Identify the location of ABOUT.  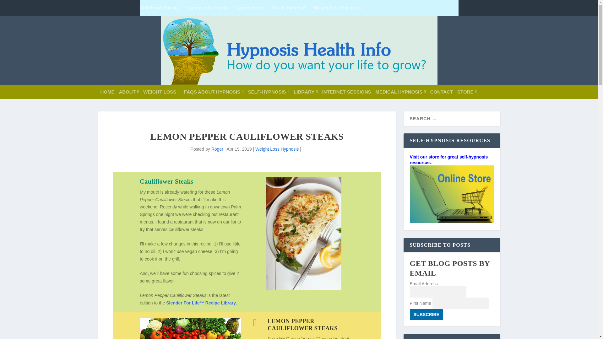
(129, 92).